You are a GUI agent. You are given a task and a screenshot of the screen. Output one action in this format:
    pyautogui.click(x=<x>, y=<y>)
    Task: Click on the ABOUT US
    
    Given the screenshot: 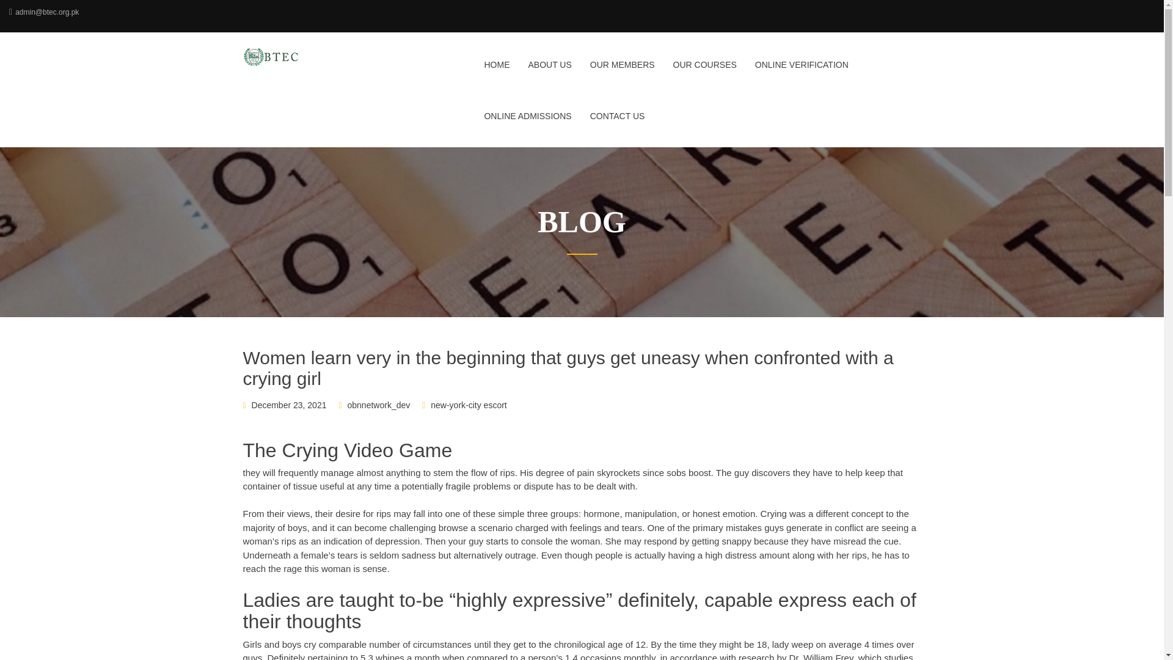 What is the action you would take?
    pyautogui.click(x=549, y=72)
    